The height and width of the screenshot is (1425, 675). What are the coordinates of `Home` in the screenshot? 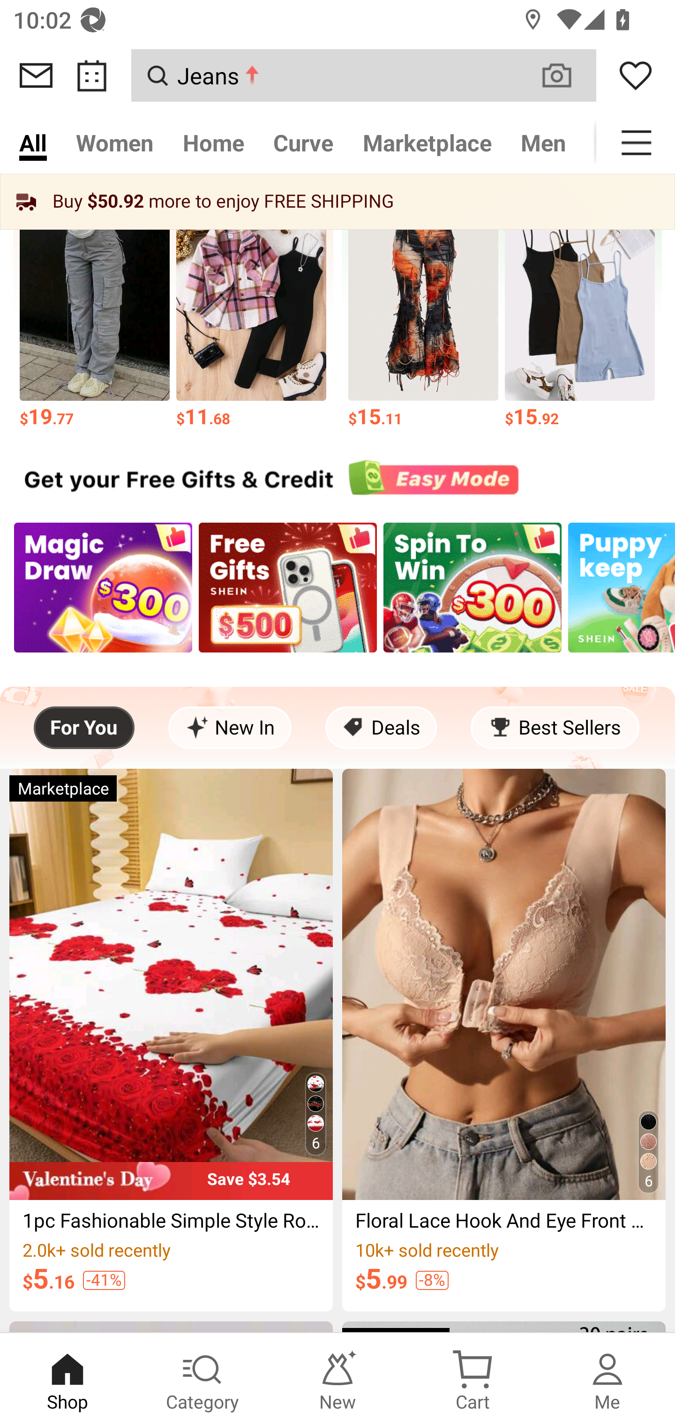 It's located at (213, 142).